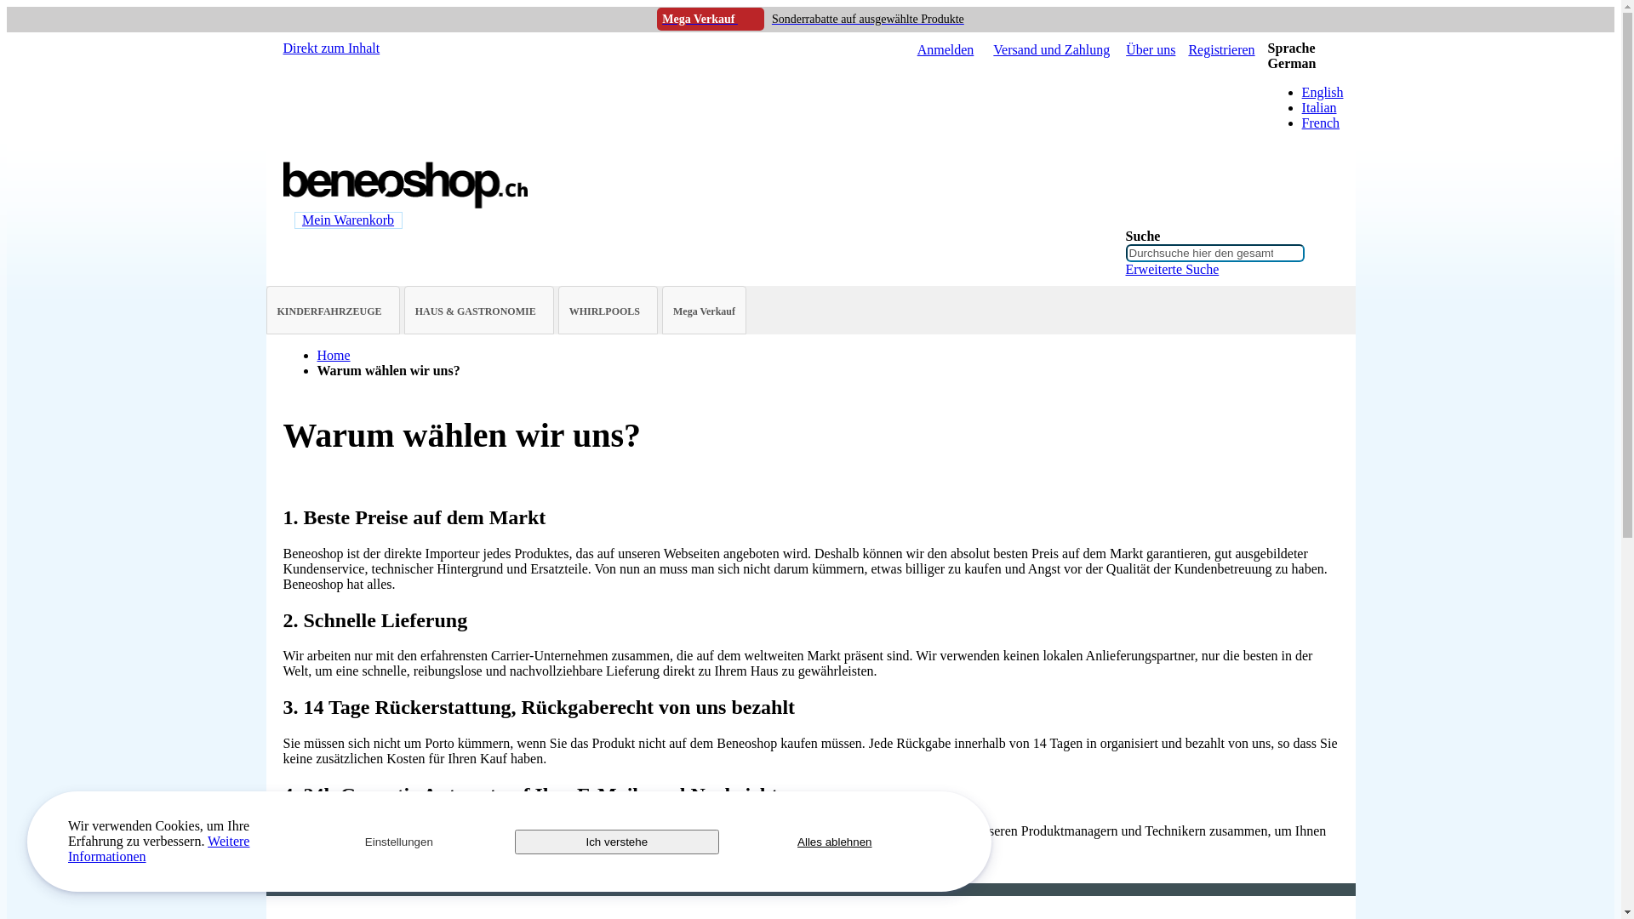  I want to click on Einstellungen, so click(399, 841).